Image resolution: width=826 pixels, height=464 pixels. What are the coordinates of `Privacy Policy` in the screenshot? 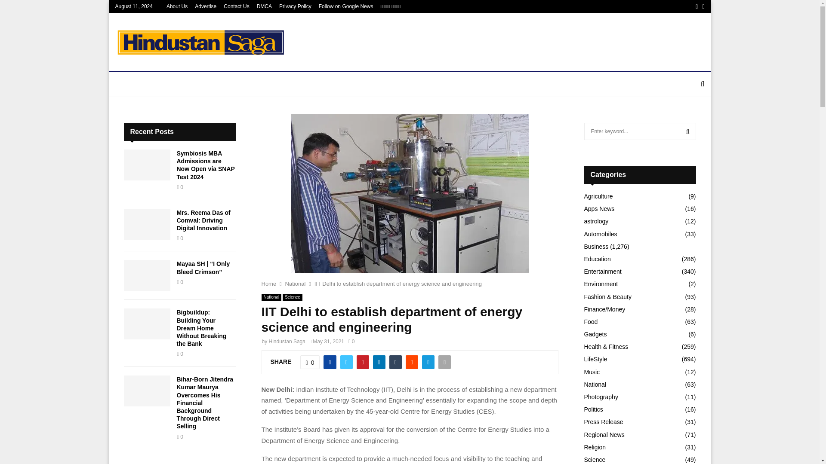 It's located at (295, 6).